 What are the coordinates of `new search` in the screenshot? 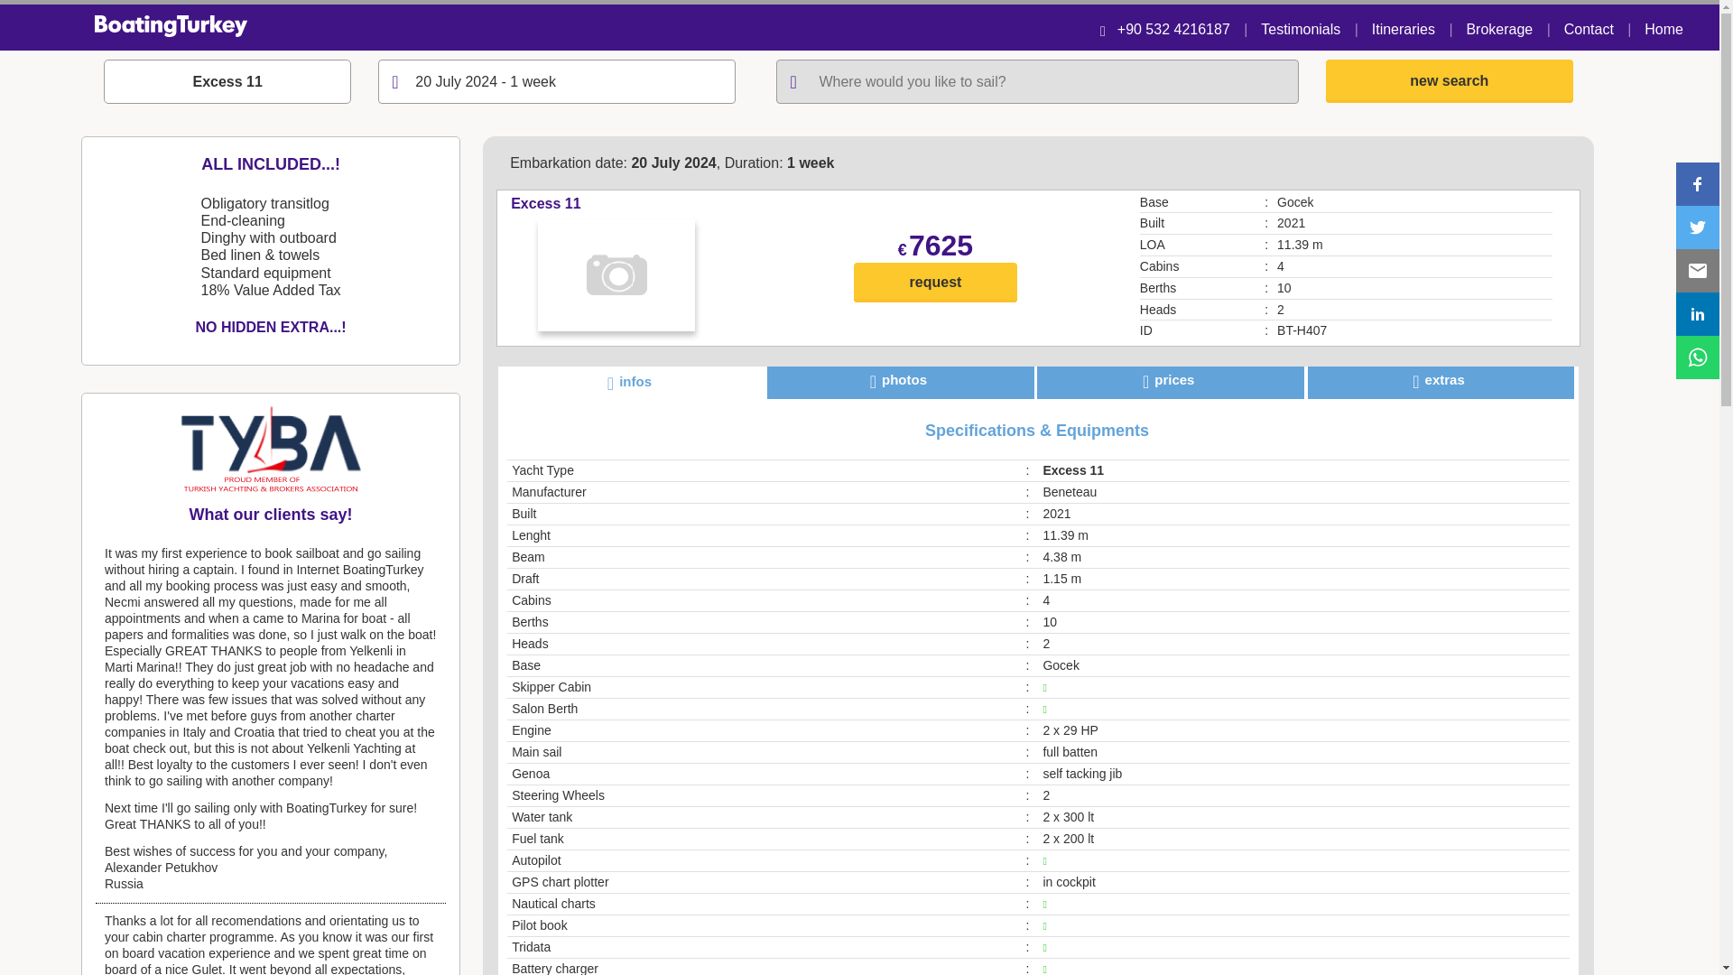 It's located at (1450, 81).